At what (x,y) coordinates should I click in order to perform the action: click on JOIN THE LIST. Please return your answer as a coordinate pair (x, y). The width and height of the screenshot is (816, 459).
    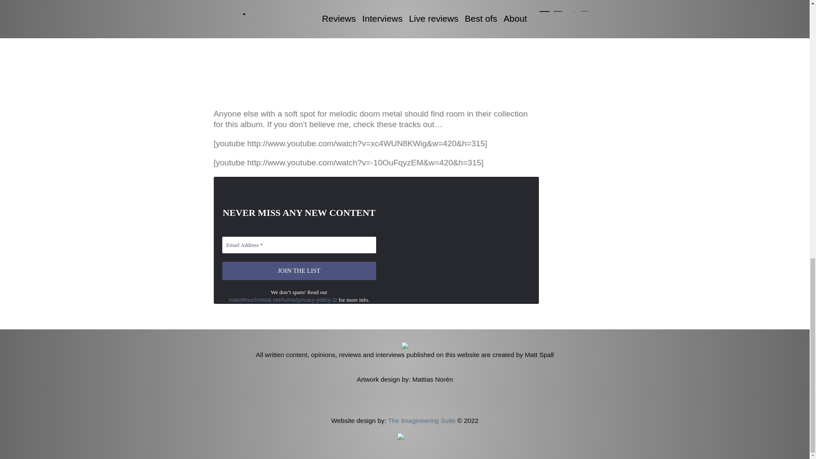
    Looking at the image, I should click on (299, 270).